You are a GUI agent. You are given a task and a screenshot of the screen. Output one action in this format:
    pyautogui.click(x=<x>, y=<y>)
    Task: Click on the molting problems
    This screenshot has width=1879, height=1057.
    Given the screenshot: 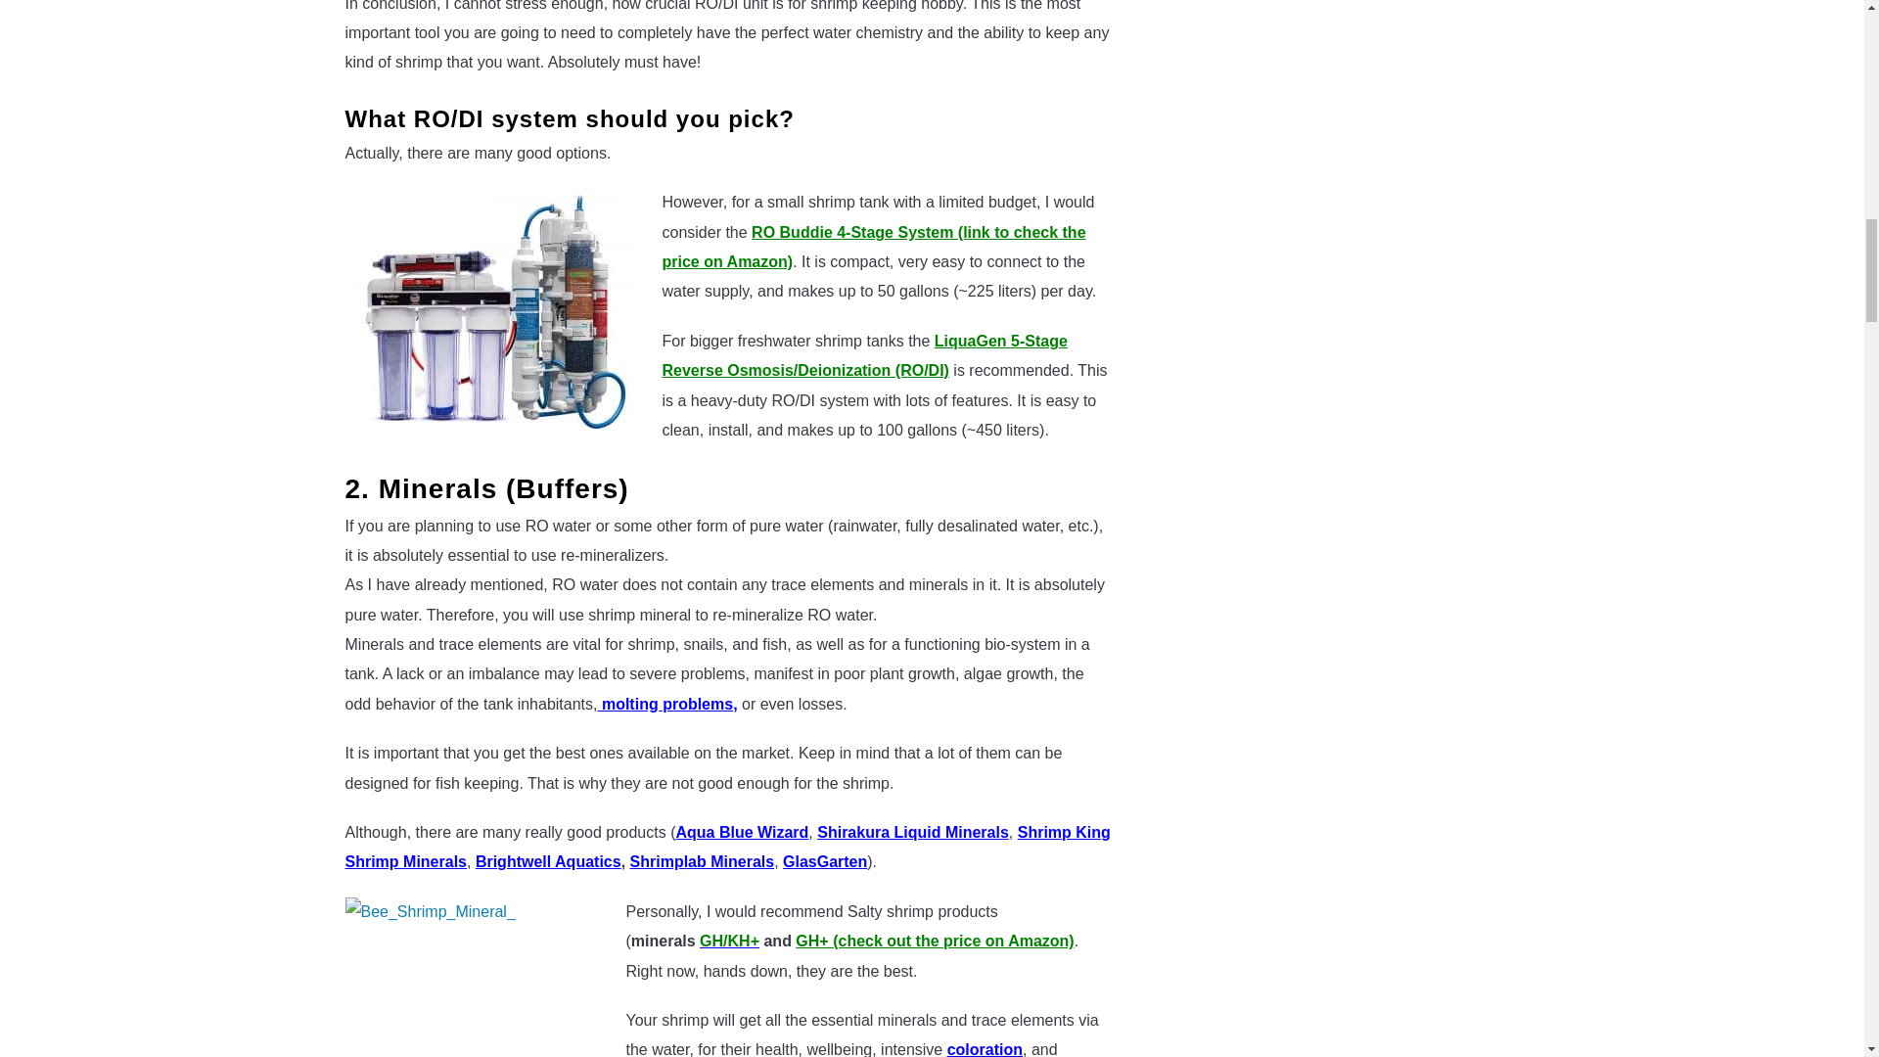 What is the action you would take?
    pyautogui.click(x=665, y=703)
    